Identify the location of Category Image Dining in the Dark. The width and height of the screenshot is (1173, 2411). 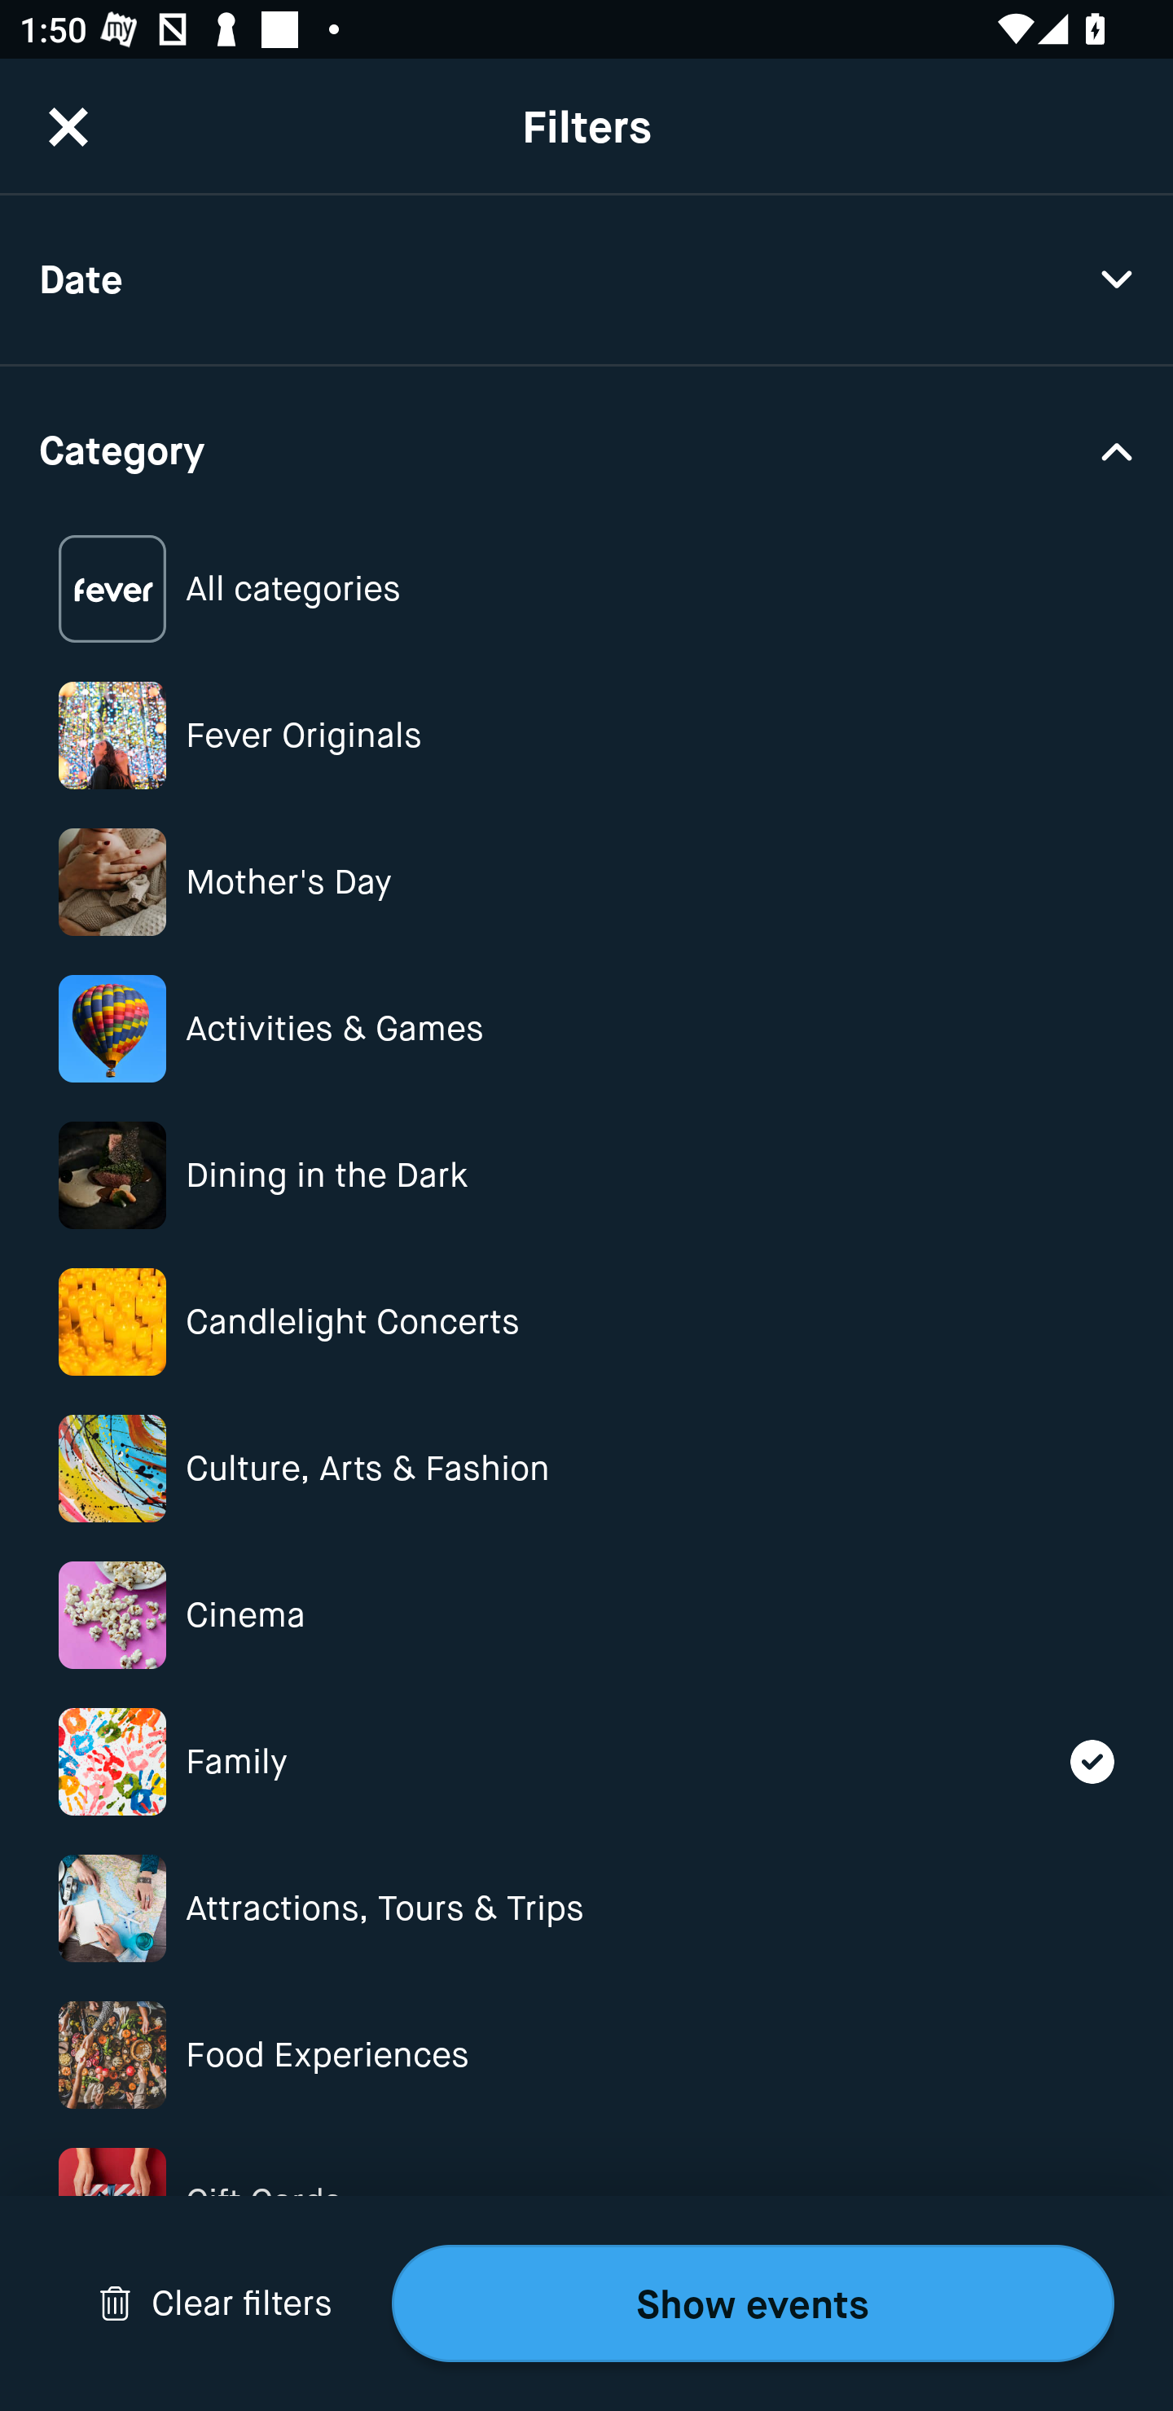
(586, 1175).